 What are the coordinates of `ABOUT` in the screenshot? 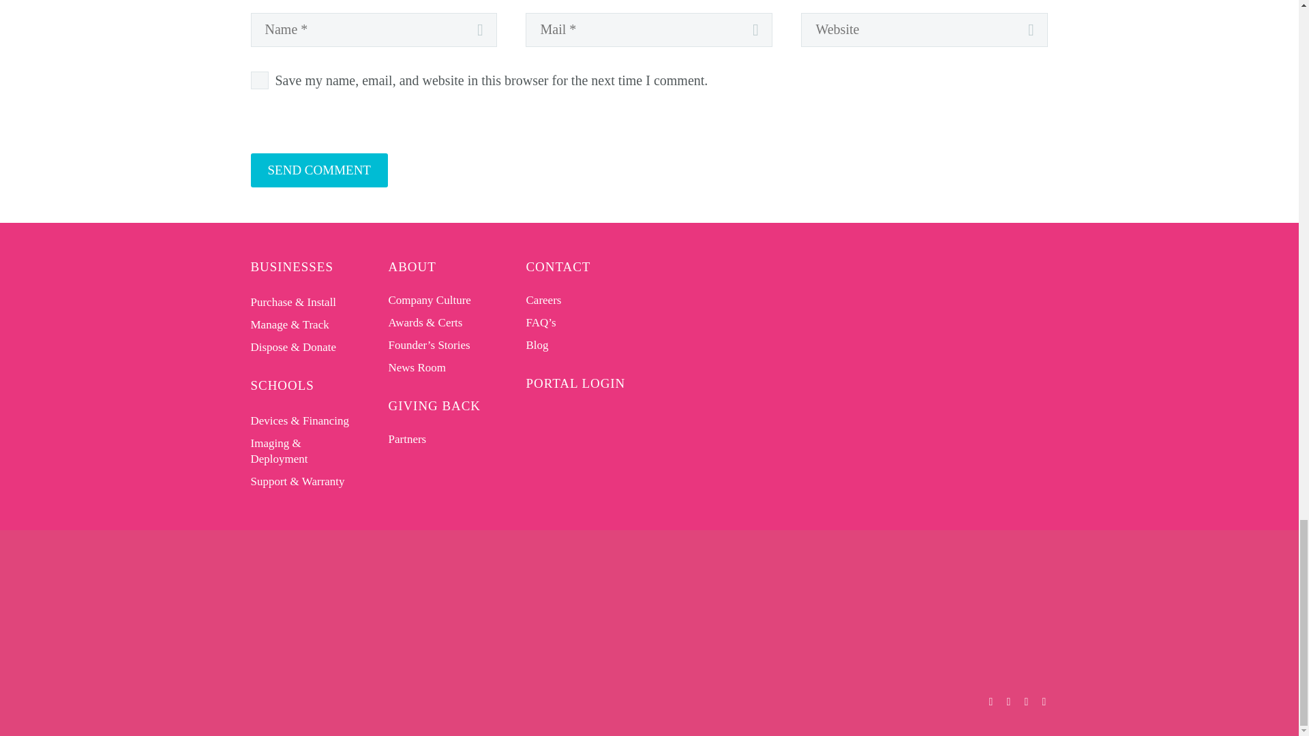 It's located at (412, 266).